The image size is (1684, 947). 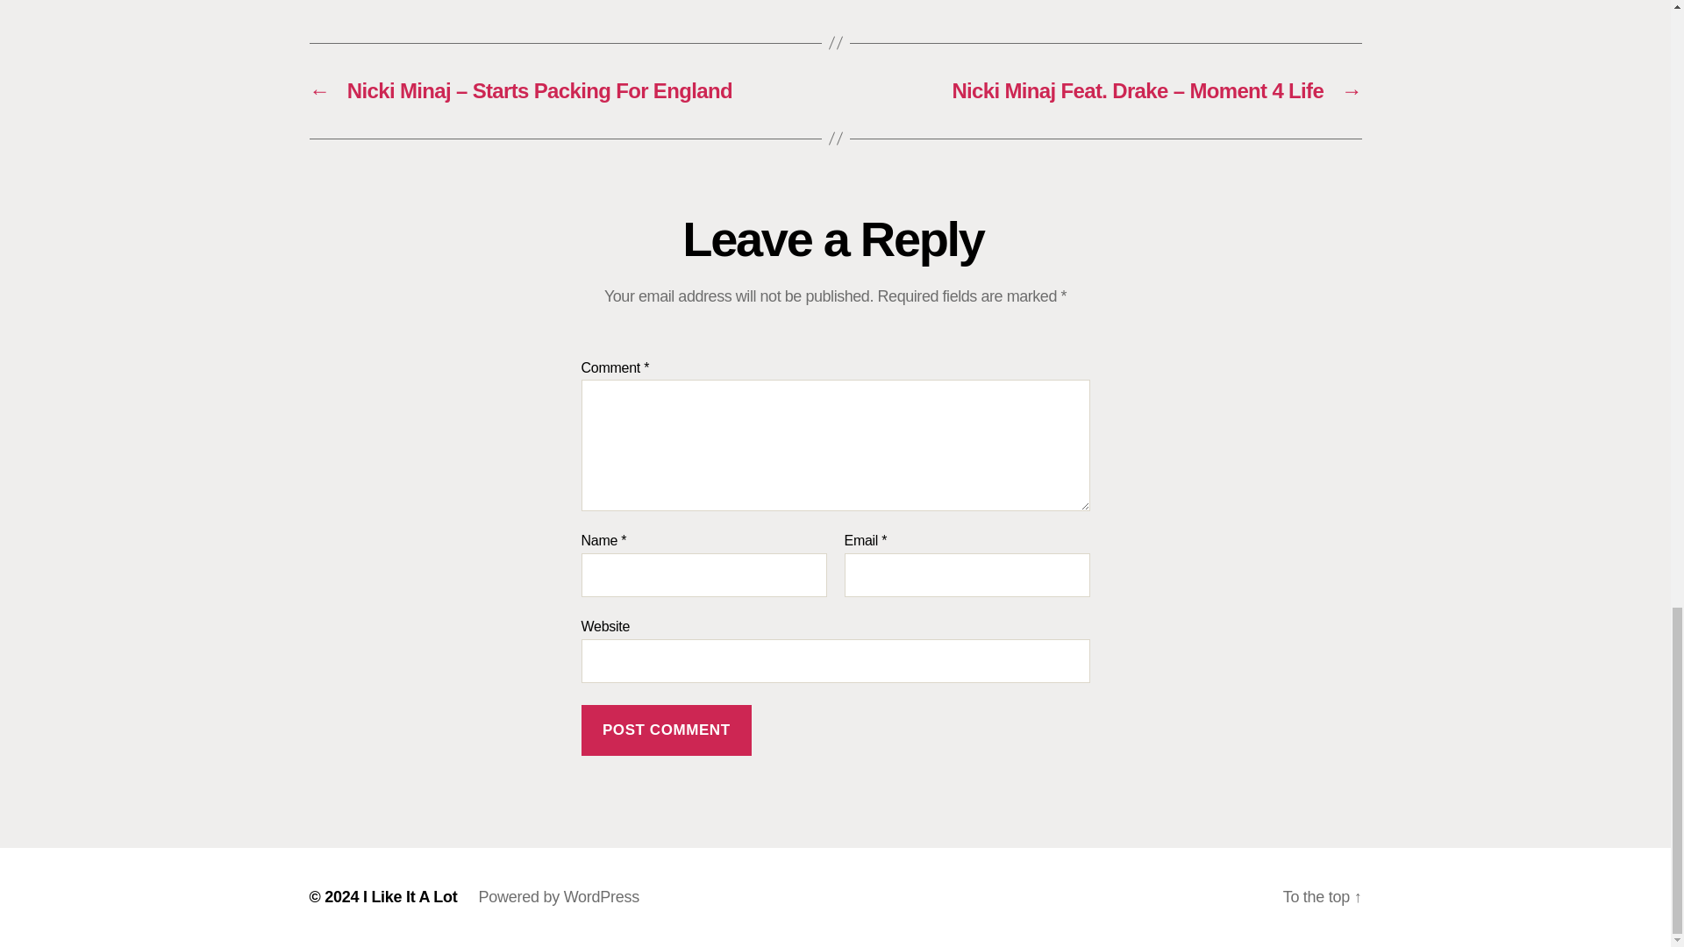 What do you see at coordinates (410, 896) in the screenshot?
I see `I Like It A Lot` at bounding box center [410, 896].